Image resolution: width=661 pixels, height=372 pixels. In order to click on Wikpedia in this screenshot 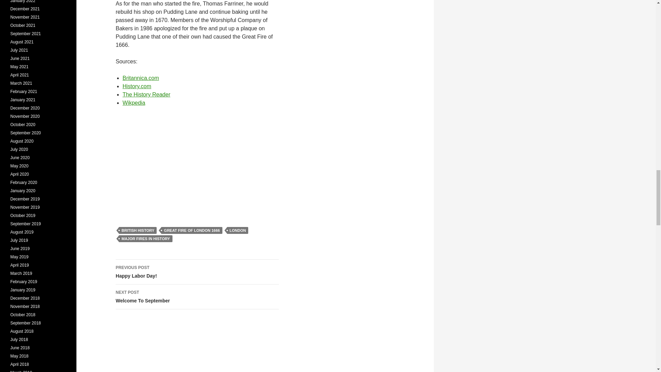, I will do `click(197, 297)`.